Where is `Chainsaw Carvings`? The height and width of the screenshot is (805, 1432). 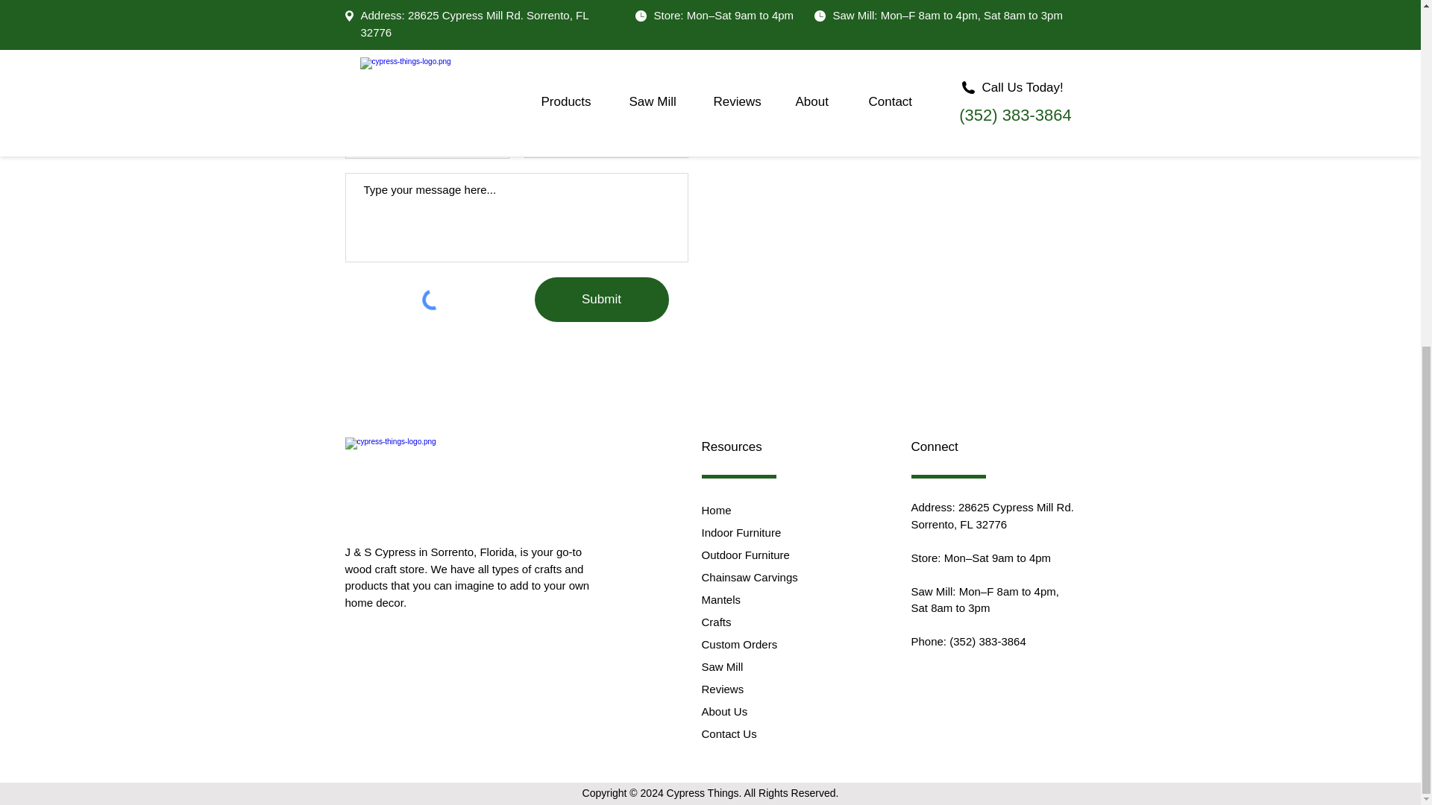
Chainsaw Carvings is located at coordinates (749, 577).